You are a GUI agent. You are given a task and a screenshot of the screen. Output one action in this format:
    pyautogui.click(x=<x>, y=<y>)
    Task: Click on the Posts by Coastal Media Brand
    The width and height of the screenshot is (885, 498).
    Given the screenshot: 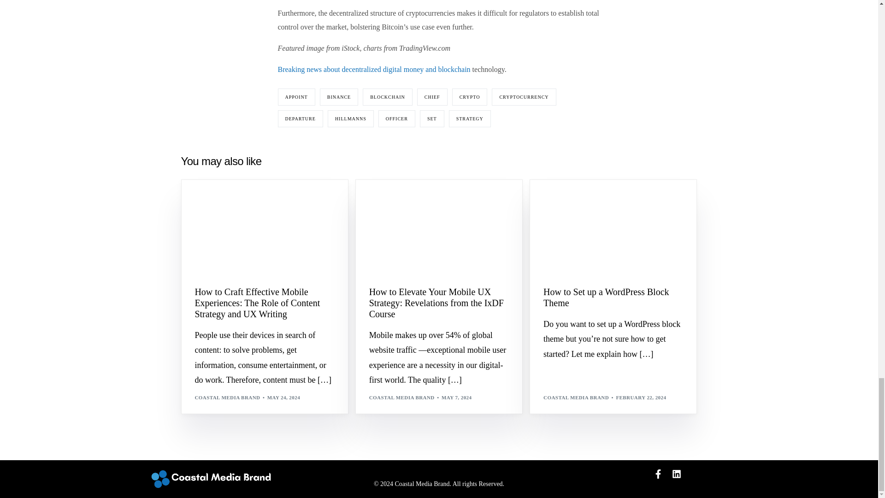 What is the action you would take?
    pyautogui.click(x=401, y=397)
    